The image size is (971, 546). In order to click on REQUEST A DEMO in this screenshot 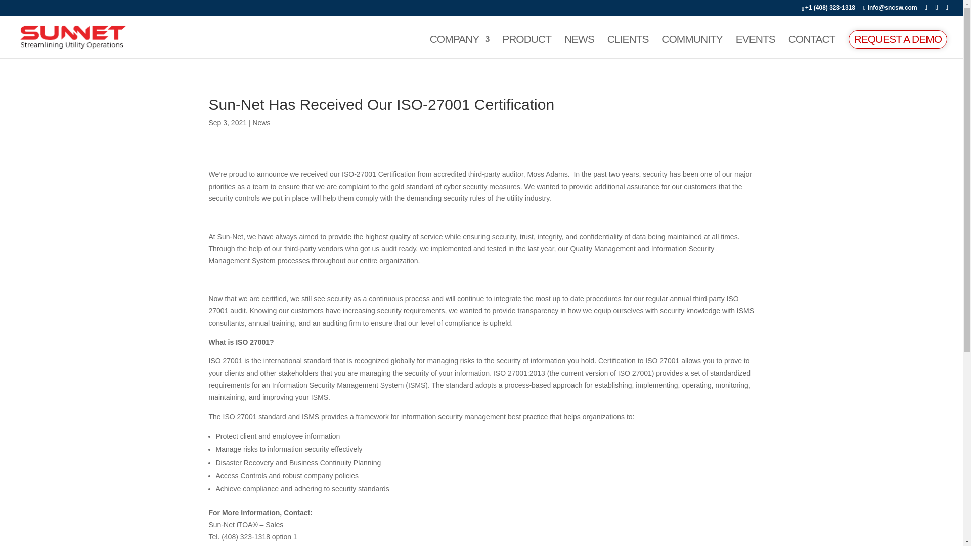, I will do `click(898, 39)`.